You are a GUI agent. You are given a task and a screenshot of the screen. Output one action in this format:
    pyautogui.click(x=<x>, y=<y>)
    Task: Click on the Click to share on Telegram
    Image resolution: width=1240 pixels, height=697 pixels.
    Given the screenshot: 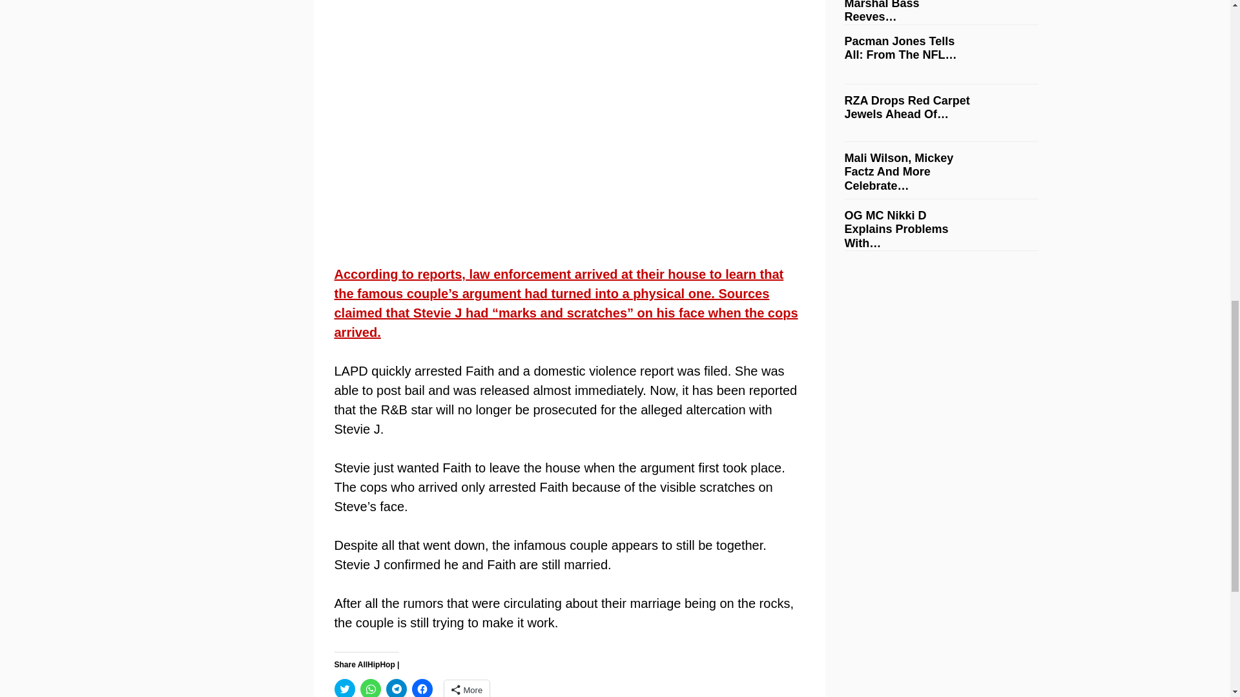 What is the action you would take?
    pyautogui.click(x=396, y=688)
    